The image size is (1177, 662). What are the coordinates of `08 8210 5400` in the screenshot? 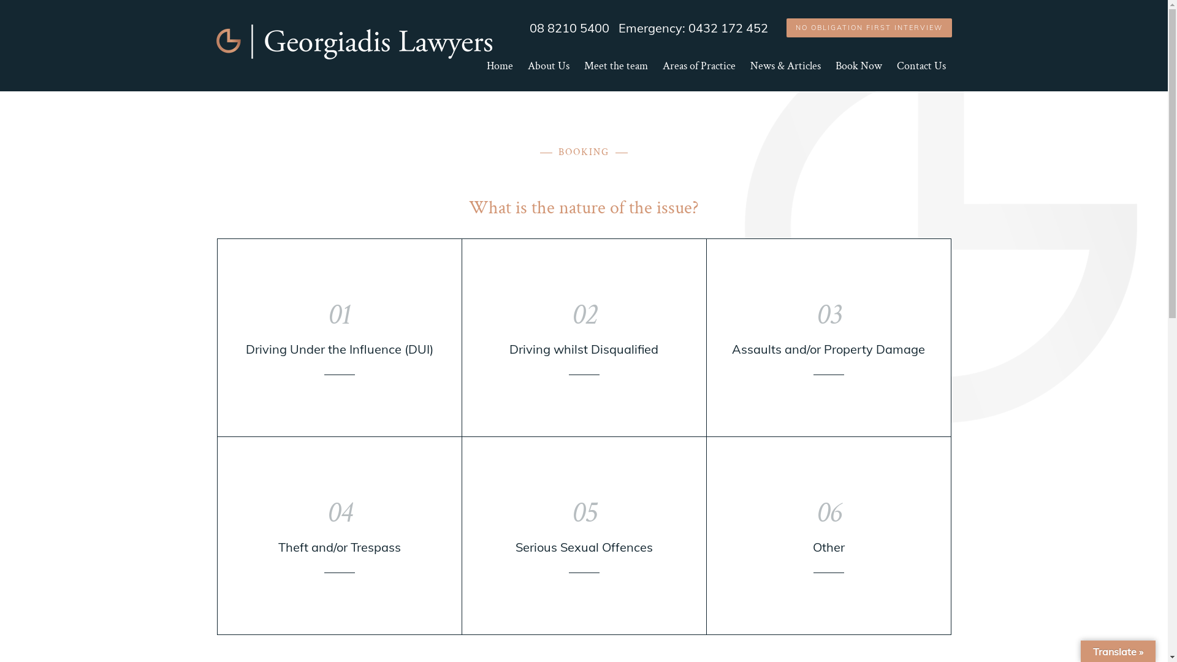 It's located at (569, 28).